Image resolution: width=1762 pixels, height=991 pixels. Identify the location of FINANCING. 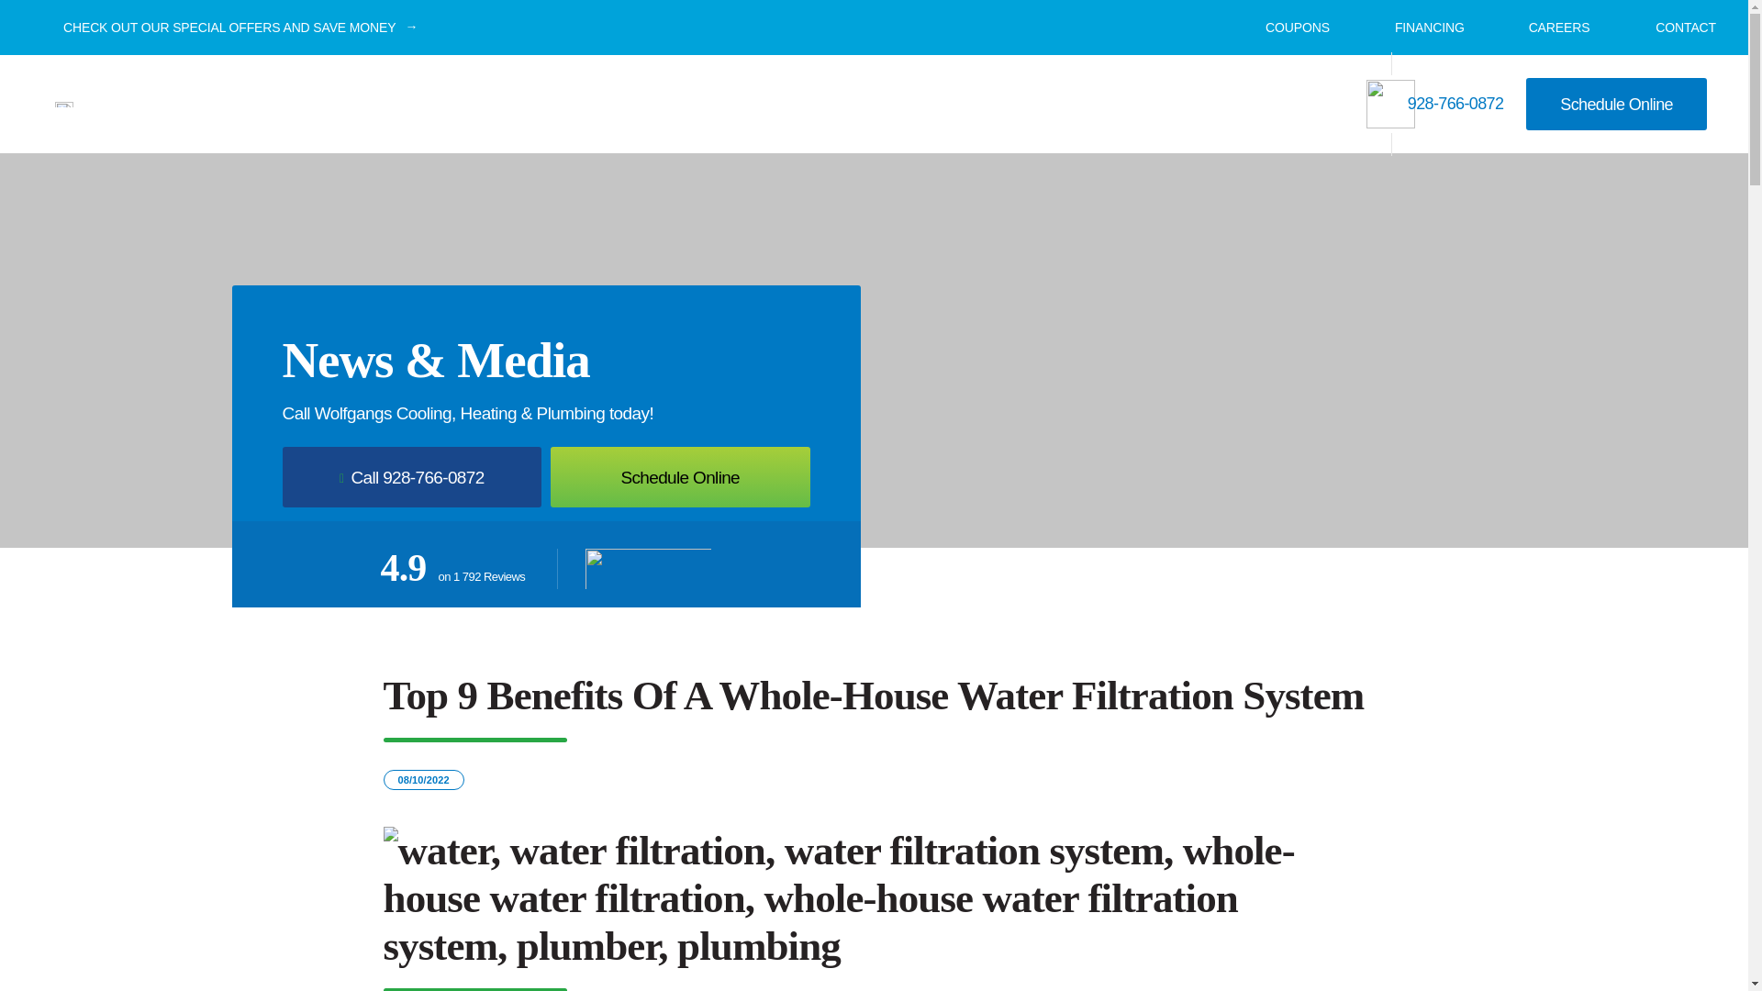
(1417, 27).